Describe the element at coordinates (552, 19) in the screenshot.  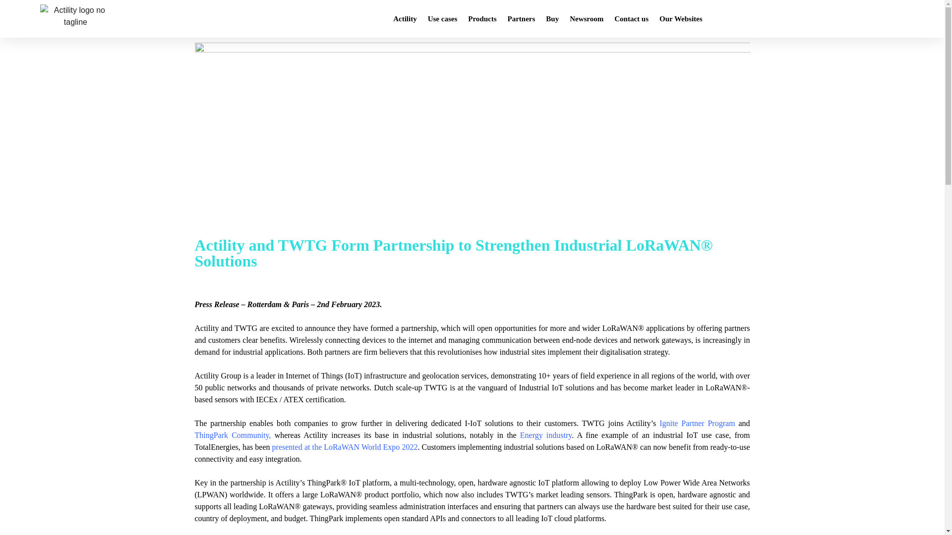
I see `Buy` at that location.